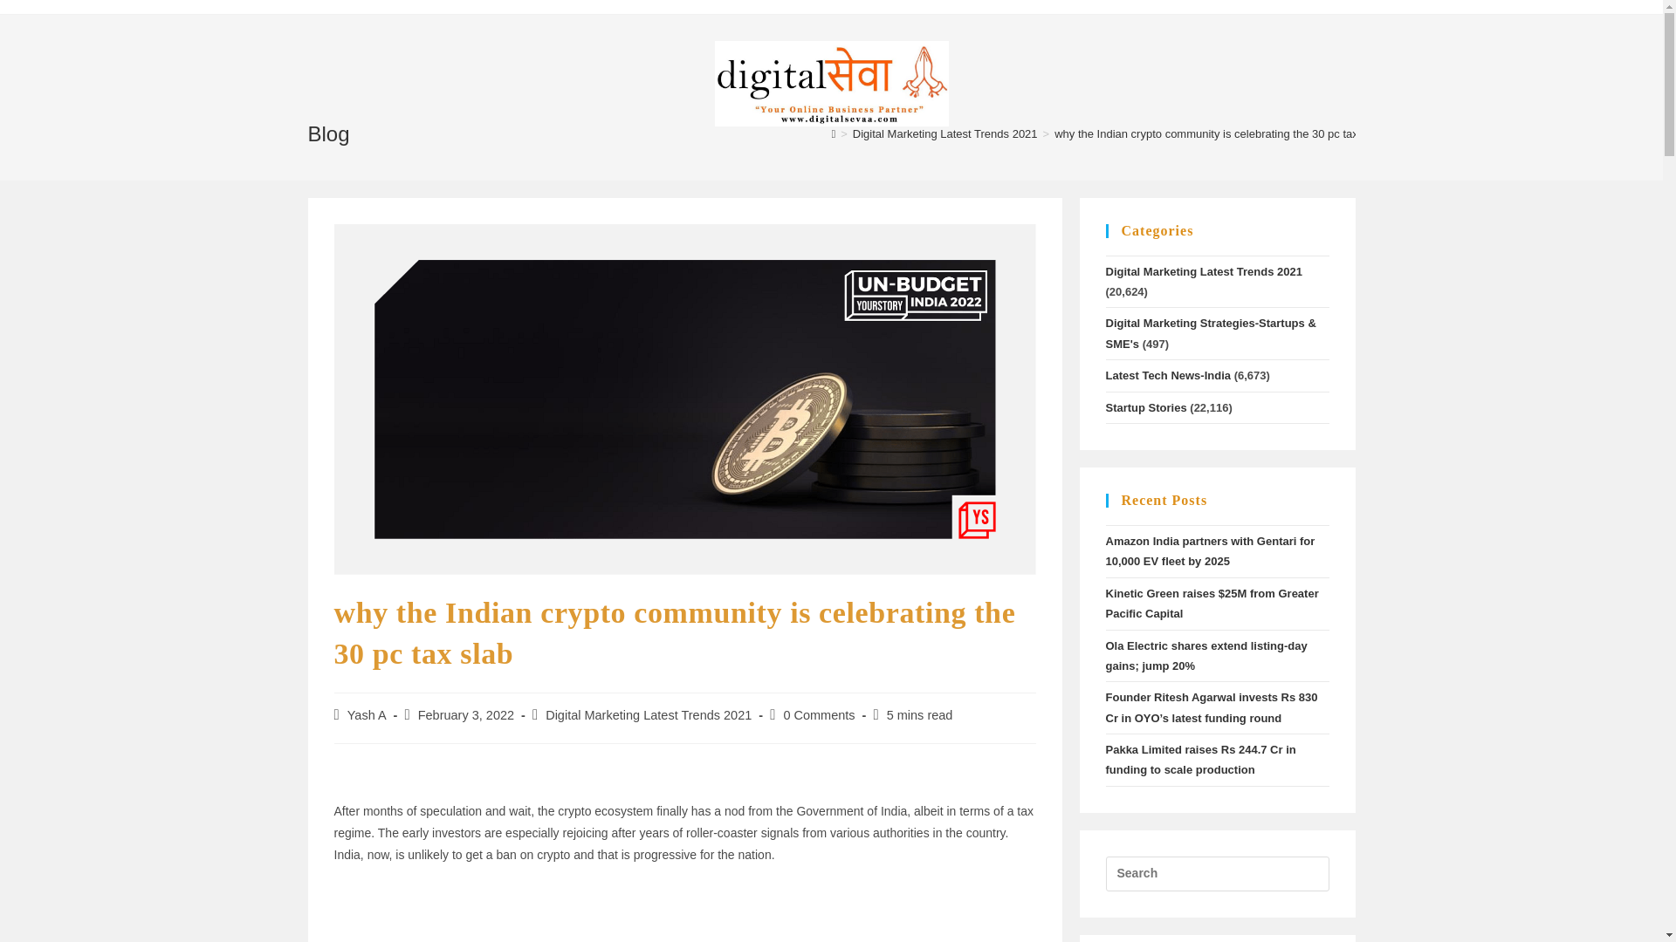 The height and width of the screenshot is (942, 1676). What do you see at coordinates (367, 715) in the screenshot?
I see `Posts by Yash A` at bounding box center [367, 715].